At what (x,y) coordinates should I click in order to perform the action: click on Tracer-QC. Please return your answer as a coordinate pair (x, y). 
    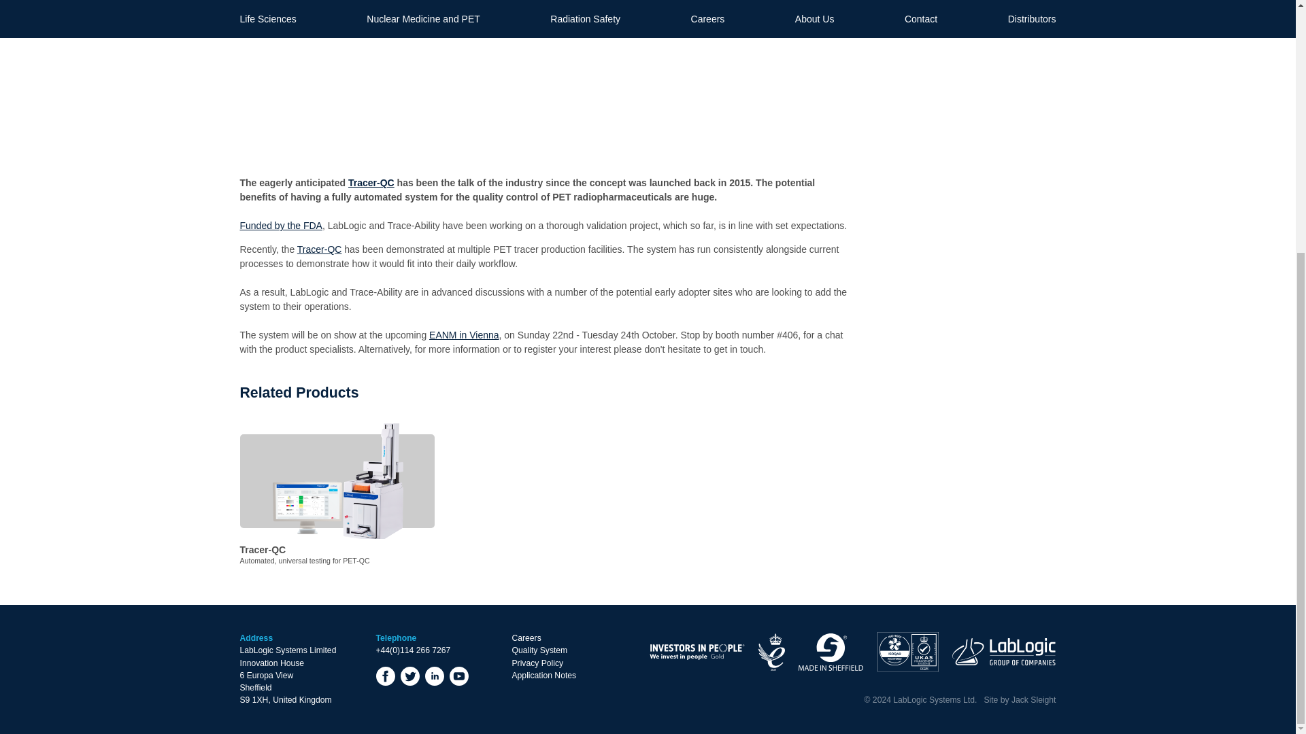
    Looking at the image, I should click on (280, 226).